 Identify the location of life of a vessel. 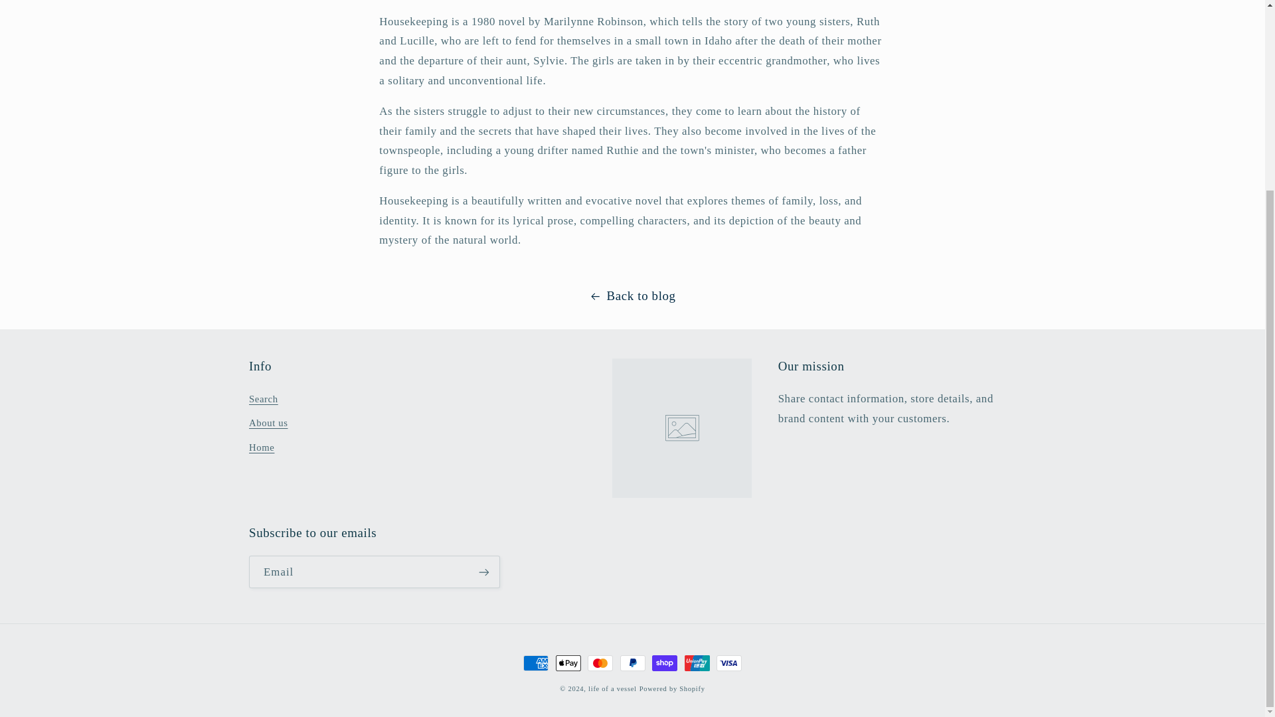
(612, 689).